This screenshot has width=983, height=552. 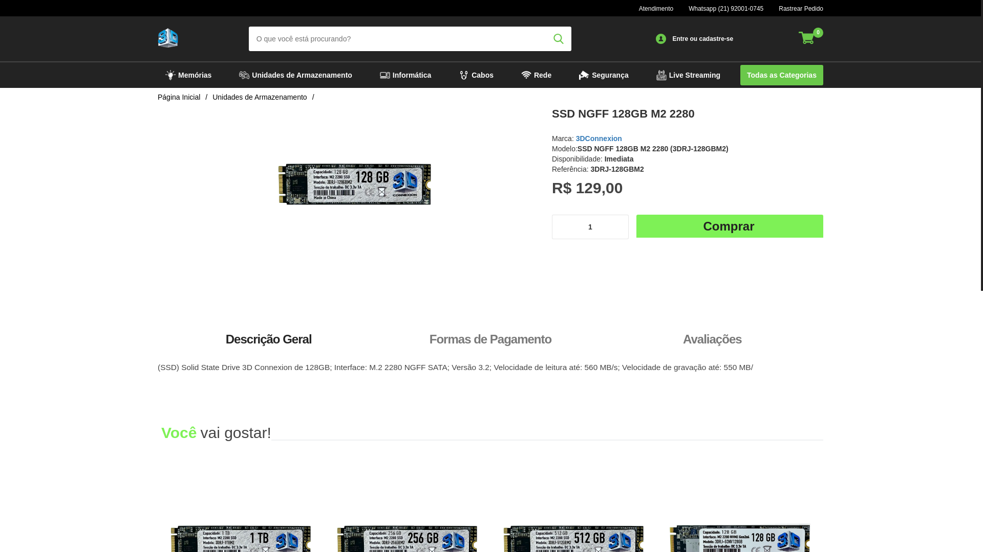 What do you see at coordinates (559, 39) in the screenshot?
I see `buscar` at bounding box center [559, 39].